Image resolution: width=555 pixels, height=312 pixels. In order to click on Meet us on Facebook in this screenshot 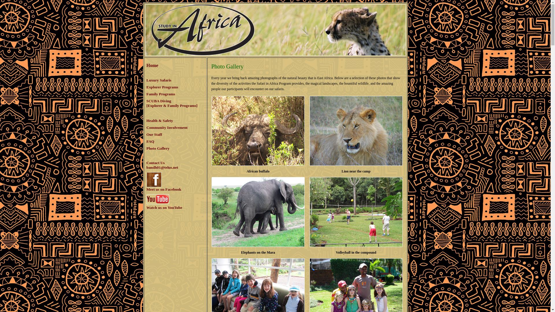, I will do `click(164, 187)`.